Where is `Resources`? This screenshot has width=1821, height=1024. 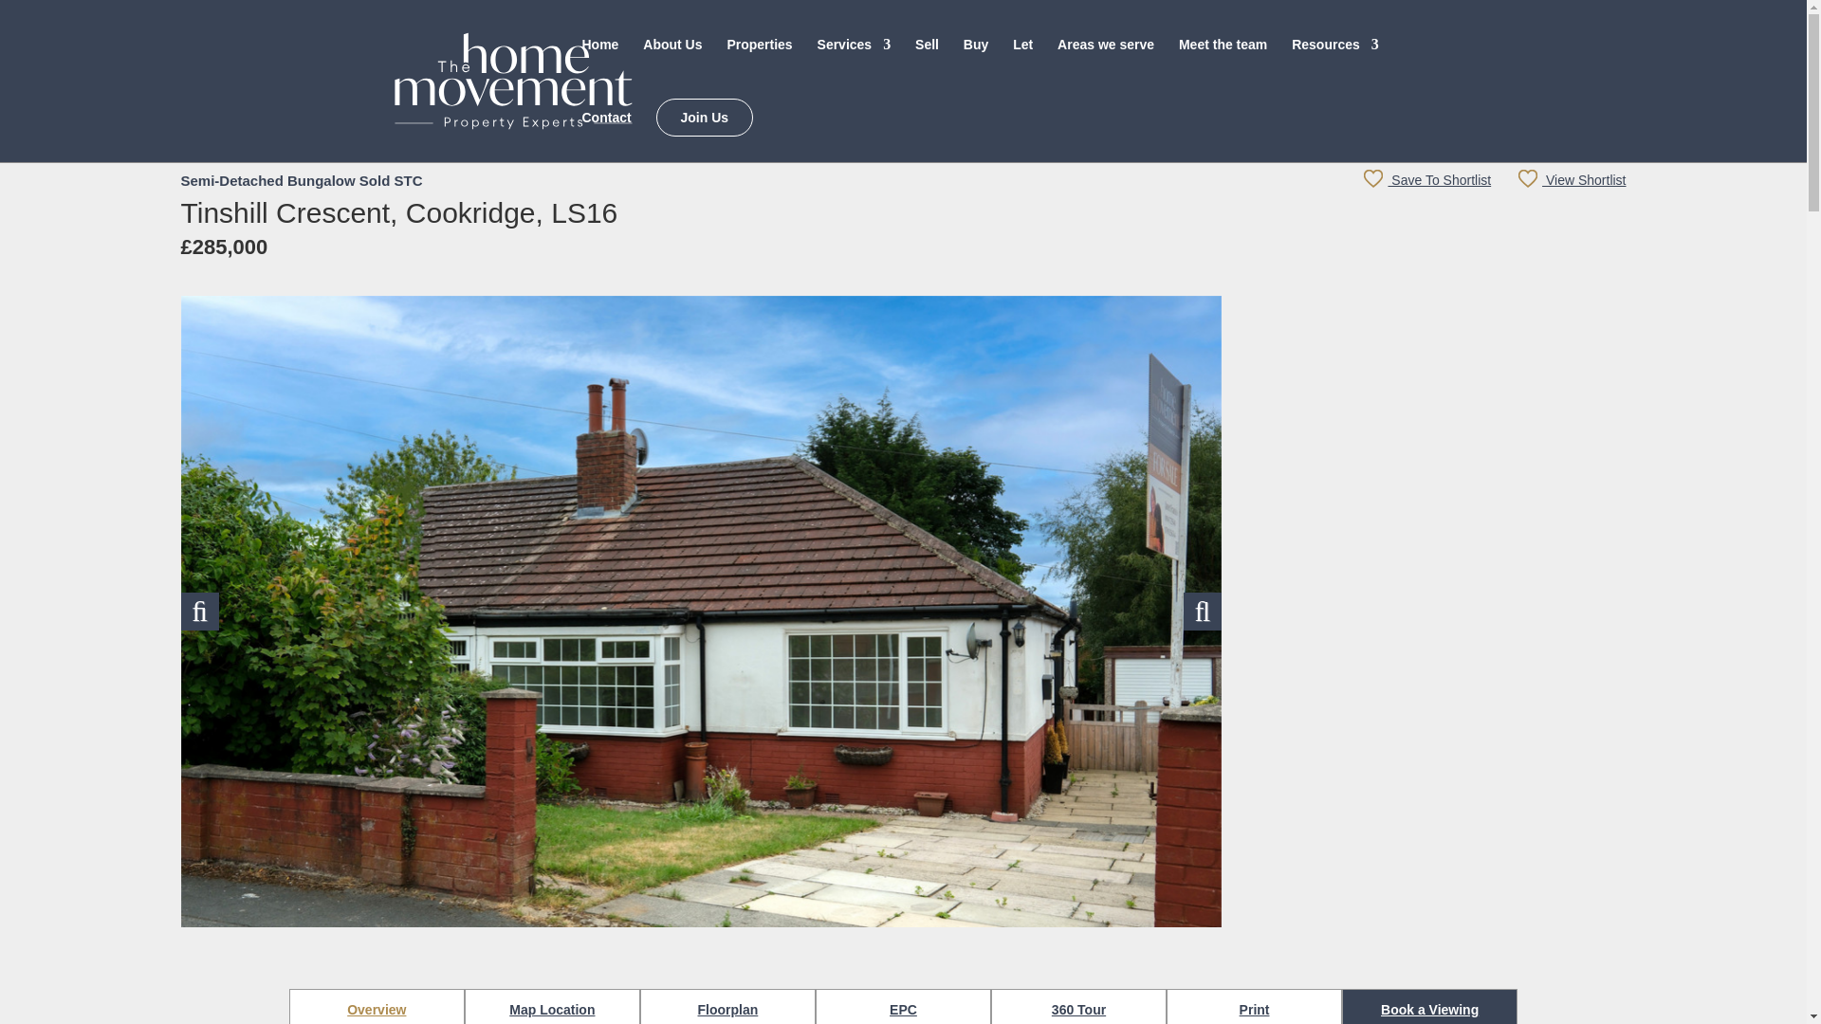
Resources is located at coordinates (1334, 63).